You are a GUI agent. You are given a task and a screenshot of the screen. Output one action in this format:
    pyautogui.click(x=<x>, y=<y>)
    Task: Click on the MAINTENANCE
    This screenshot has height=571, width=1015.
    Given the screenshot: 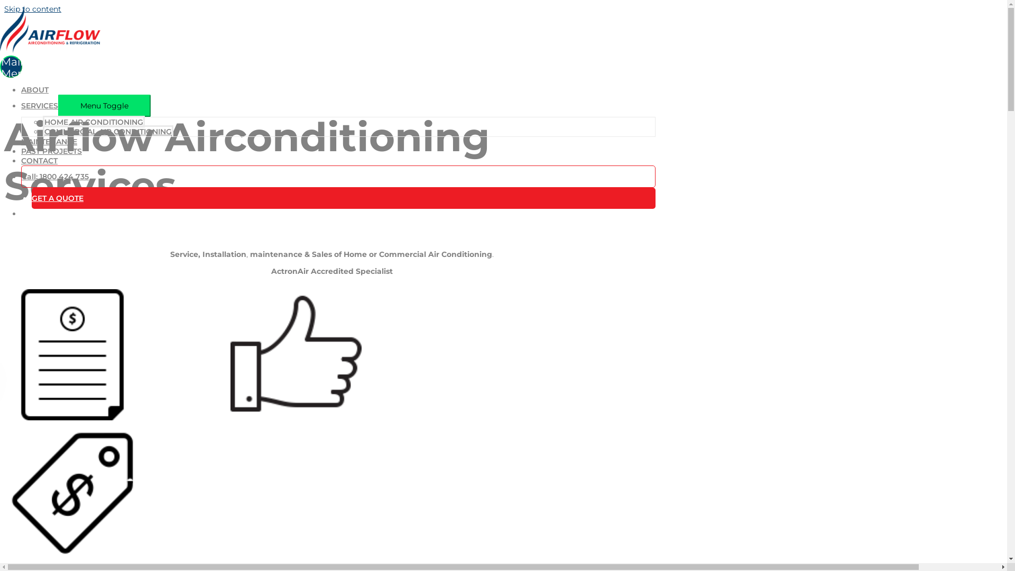 What is the action you would take?
    pyautogui.click(x=49, y=142)
    